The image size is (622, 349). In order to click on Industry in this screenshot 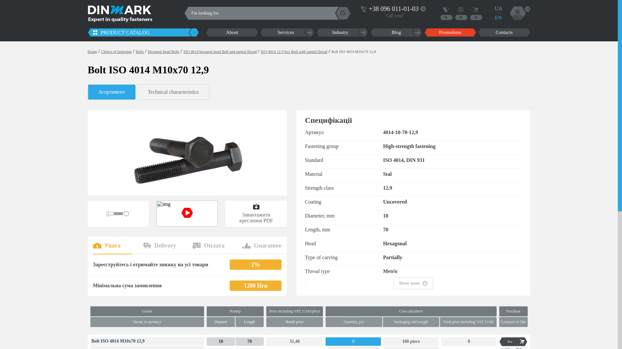, I will do `click(342, 32)`.